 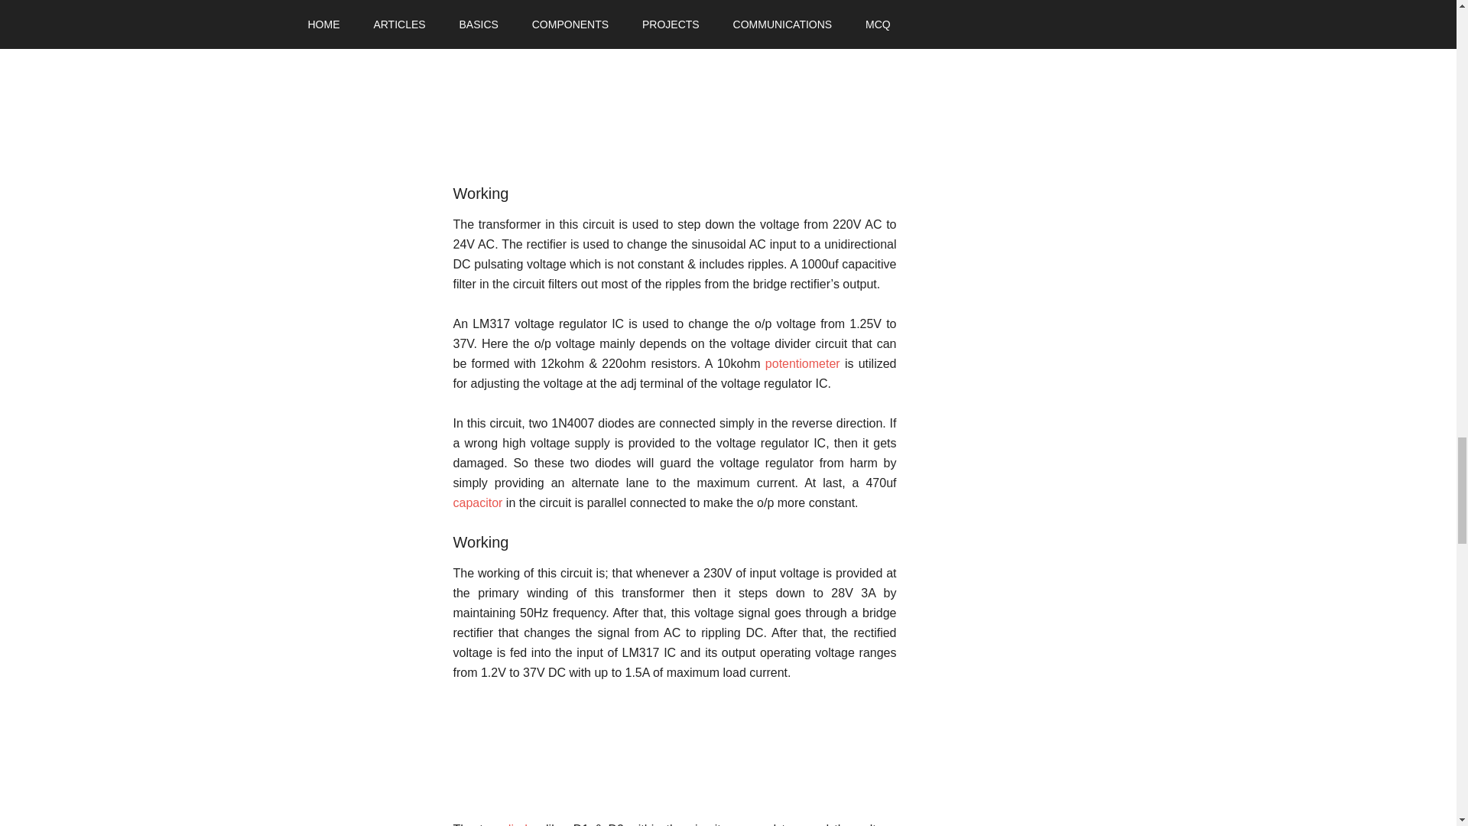 What do you see at coordinates (522, 824) in the screenshot?
I see `diodes` at bounding box center [522, 824].